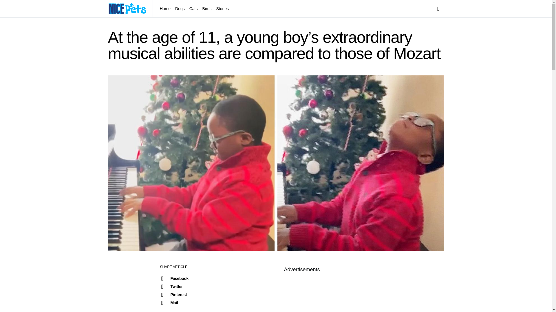 The height and width of the screenshot is (312, 556). I want to click on Birds, so click(207, 9).